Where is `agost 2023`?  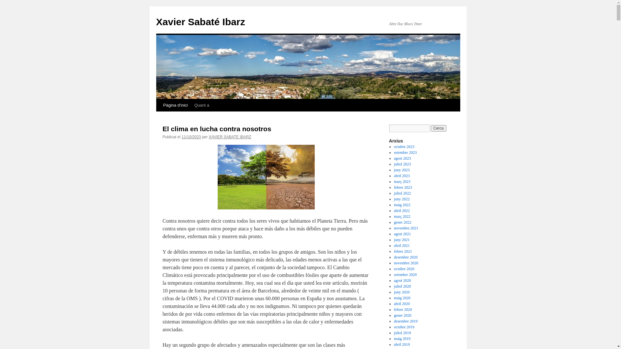
agost 2023 is located at coordinates (402, 158).